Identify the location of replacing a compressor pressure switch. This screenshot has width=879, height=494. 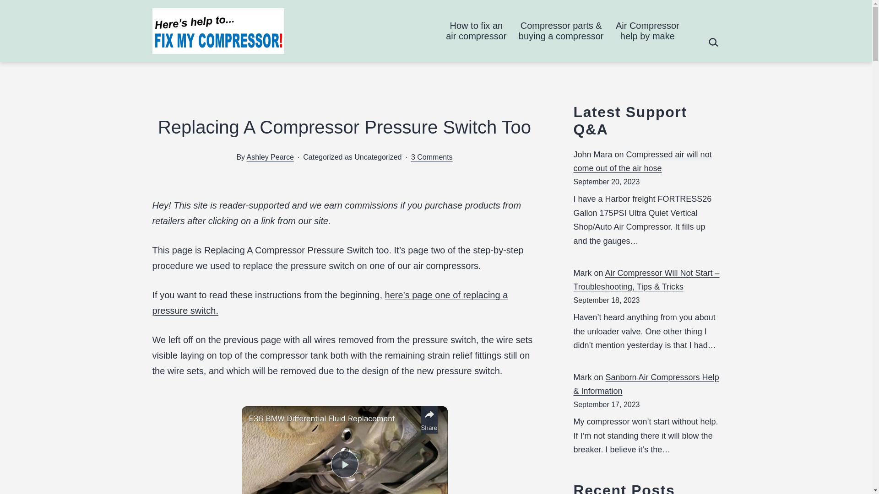
(330, 303).